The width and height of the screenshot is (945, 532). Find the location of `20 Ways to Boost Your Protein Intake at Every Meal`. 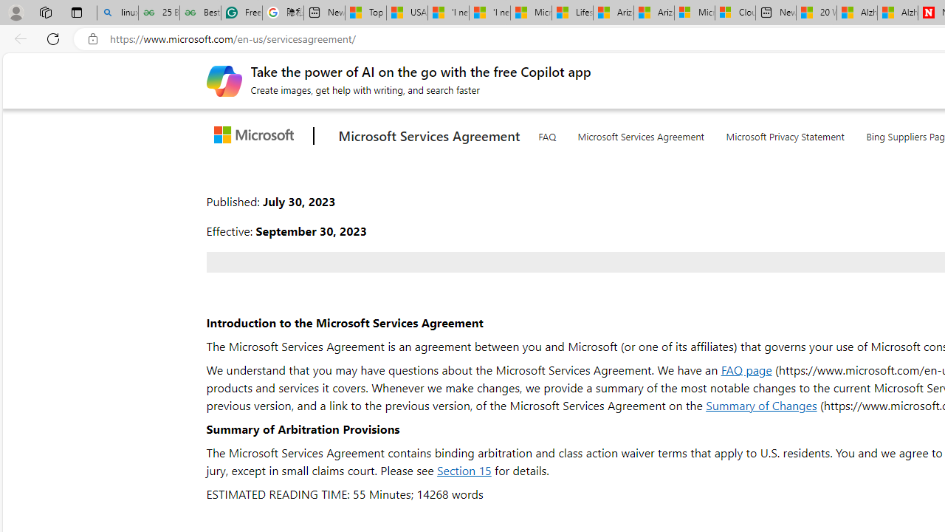

20 Ways to Boost Your Protein Intake at Every Meal is located at coordinates (817, 13).